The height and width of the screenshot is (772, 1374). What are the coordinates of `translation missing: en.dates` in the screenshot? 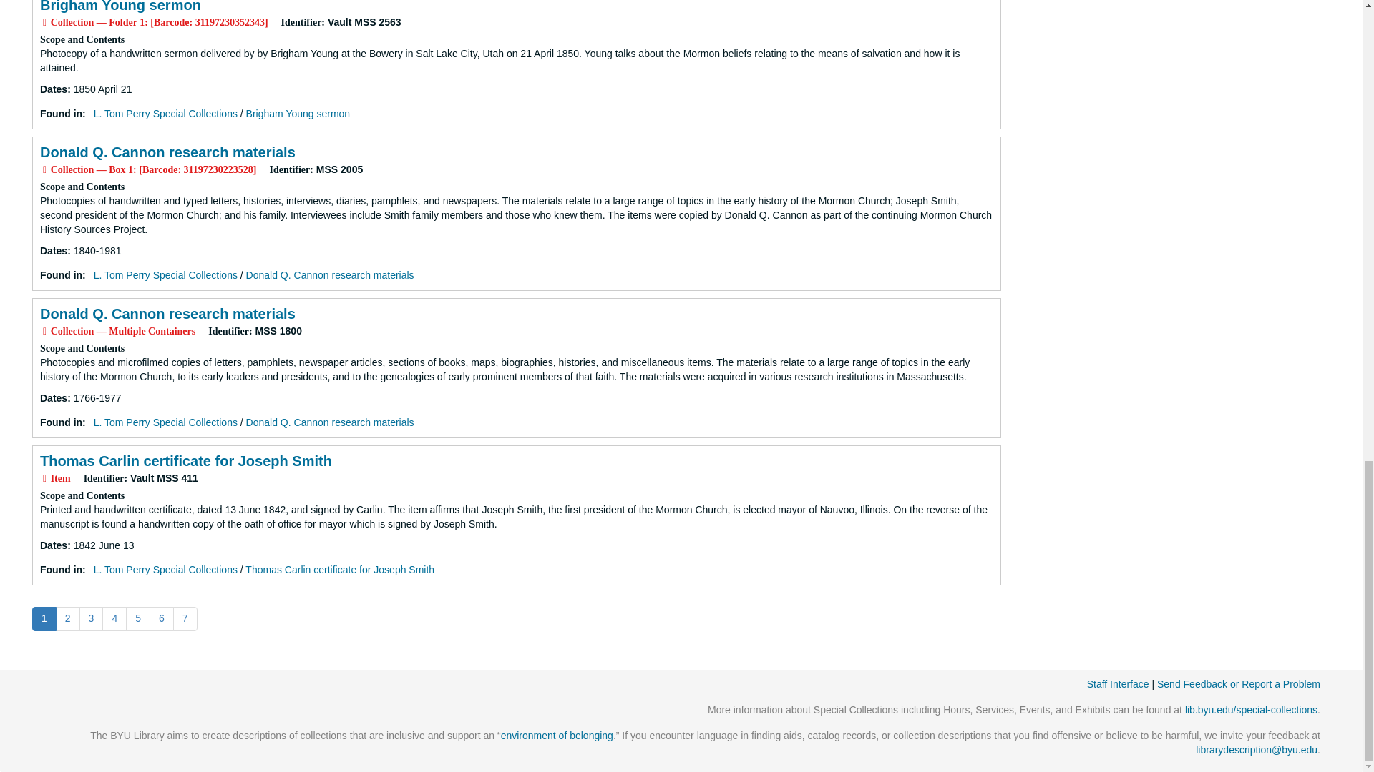 It's located at (53, 250).